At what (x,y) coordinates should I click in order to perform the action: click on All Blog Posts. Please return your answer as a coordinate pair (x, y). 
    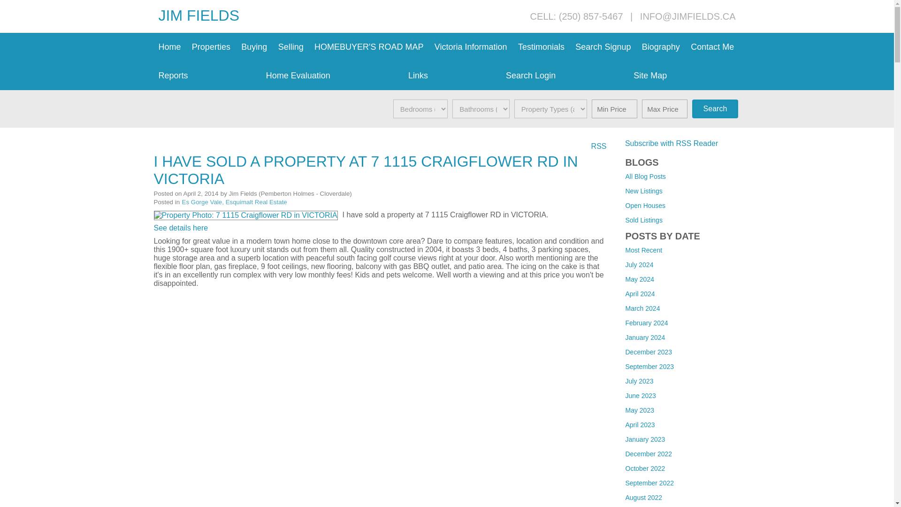
    Looking at the image, I should click on (645, 177).